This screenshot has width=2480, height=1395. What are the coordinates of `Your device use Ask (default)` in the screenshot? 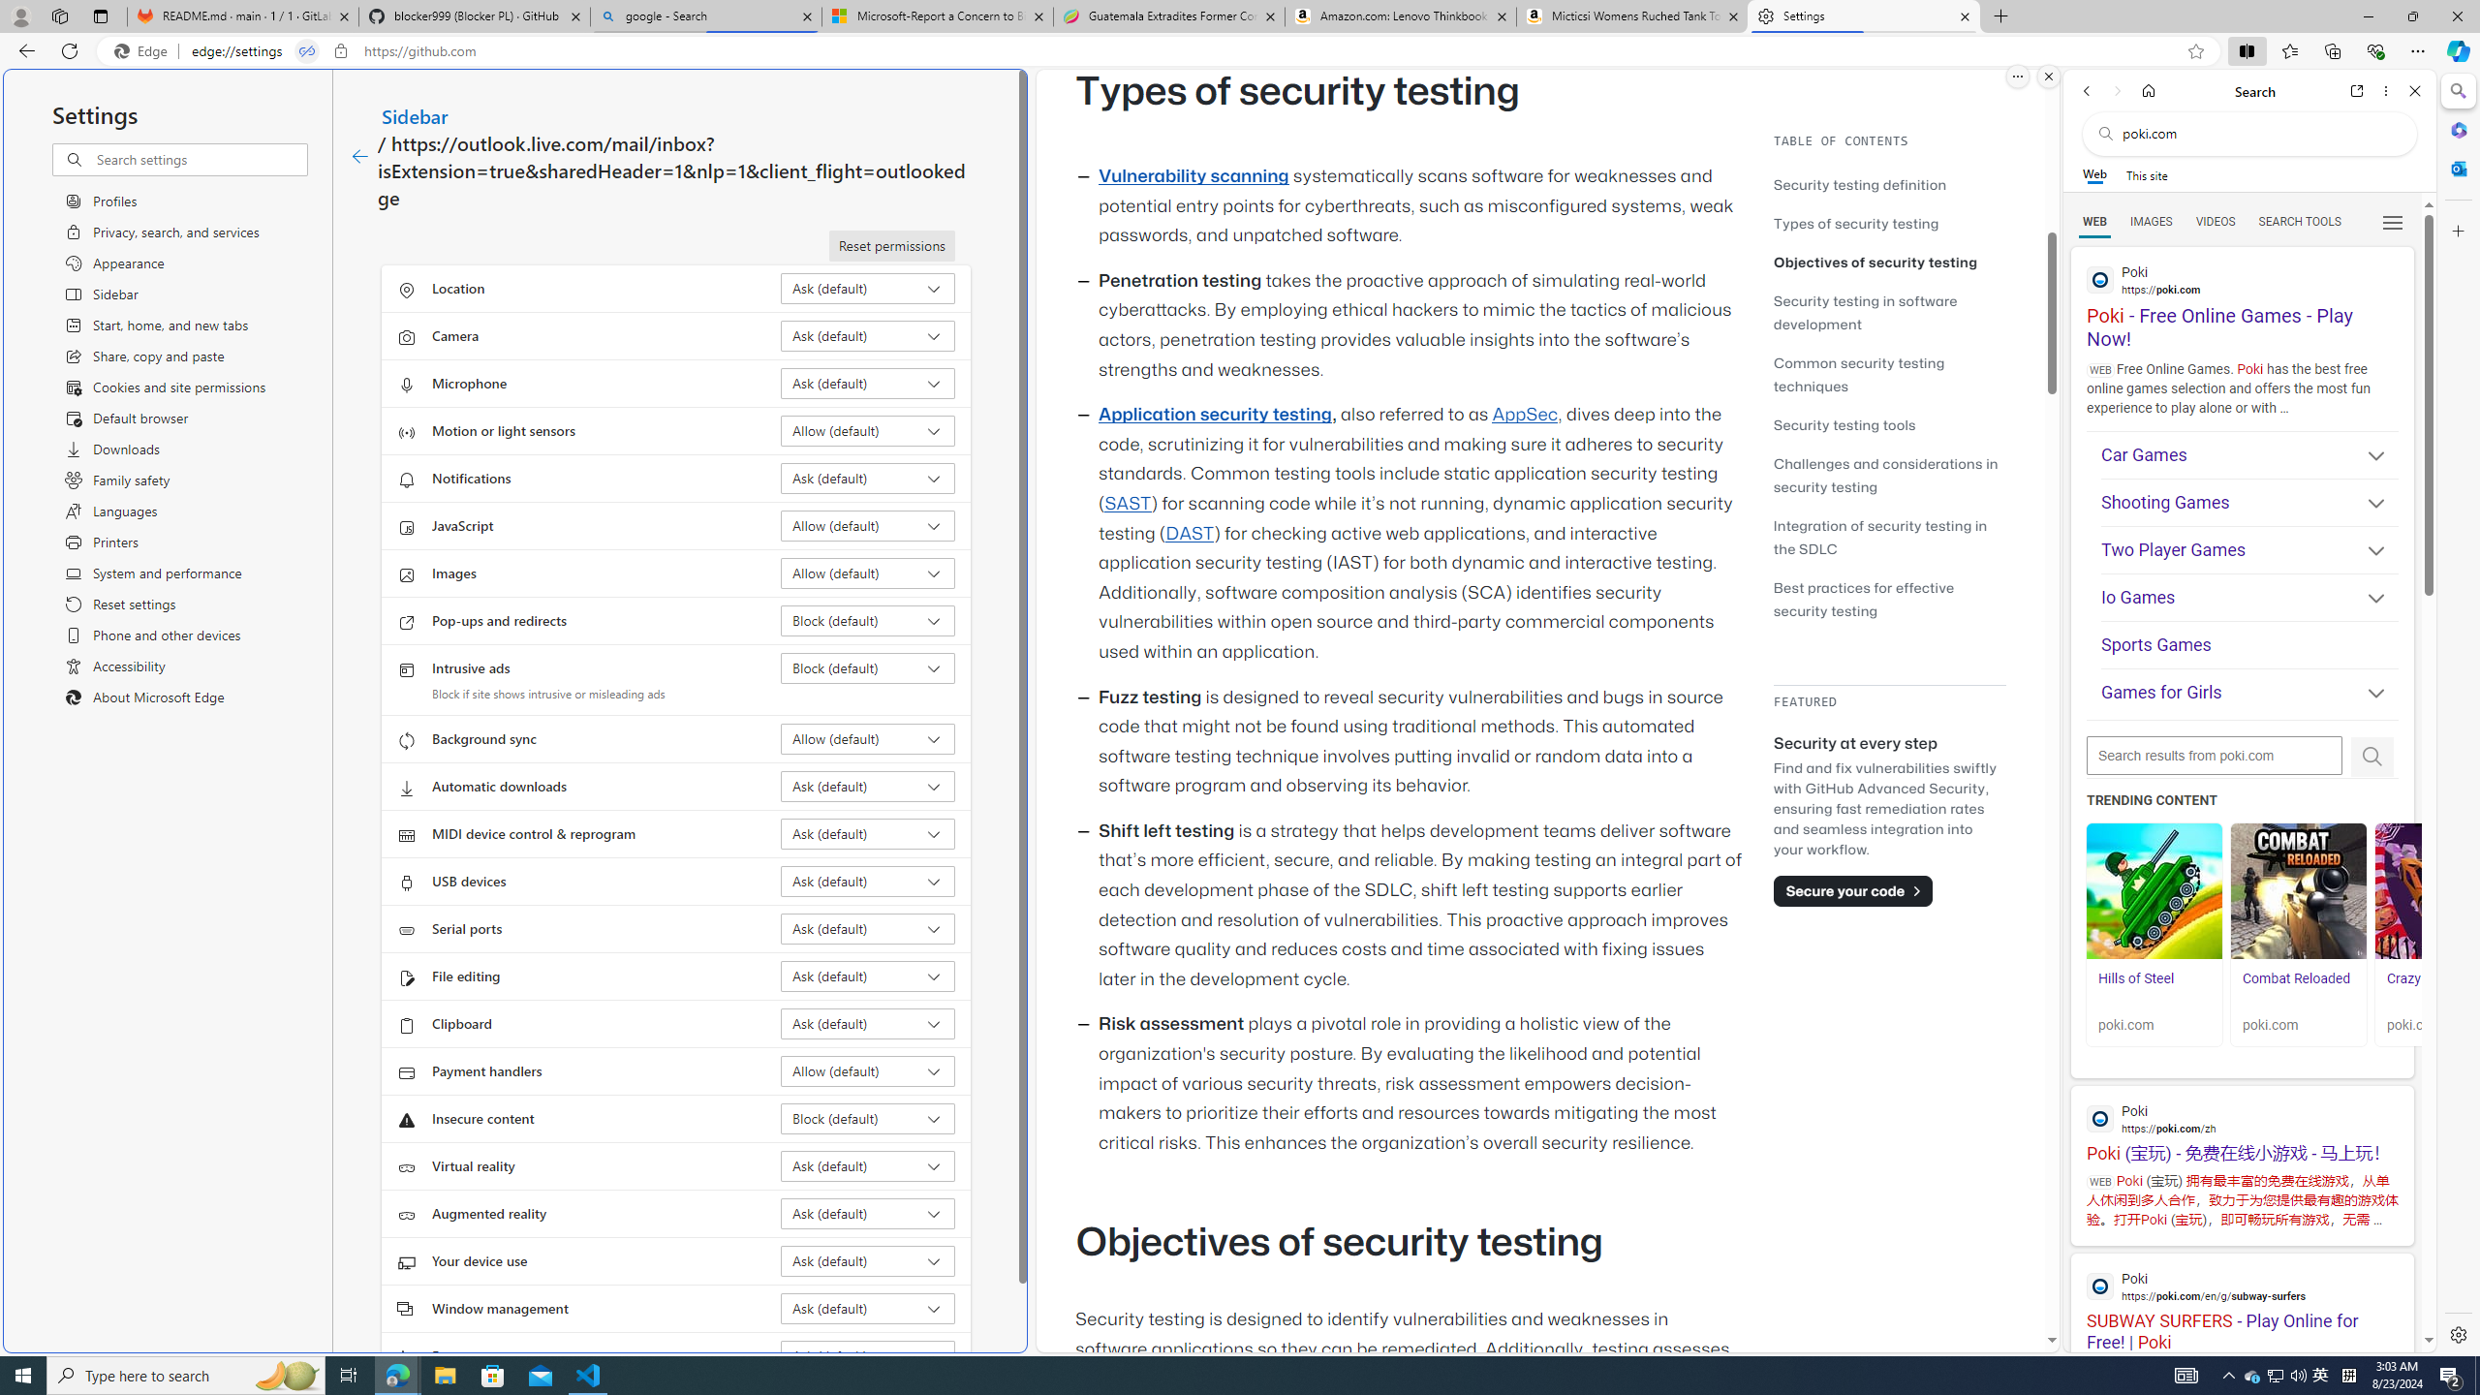 It's located at (868, 1260).